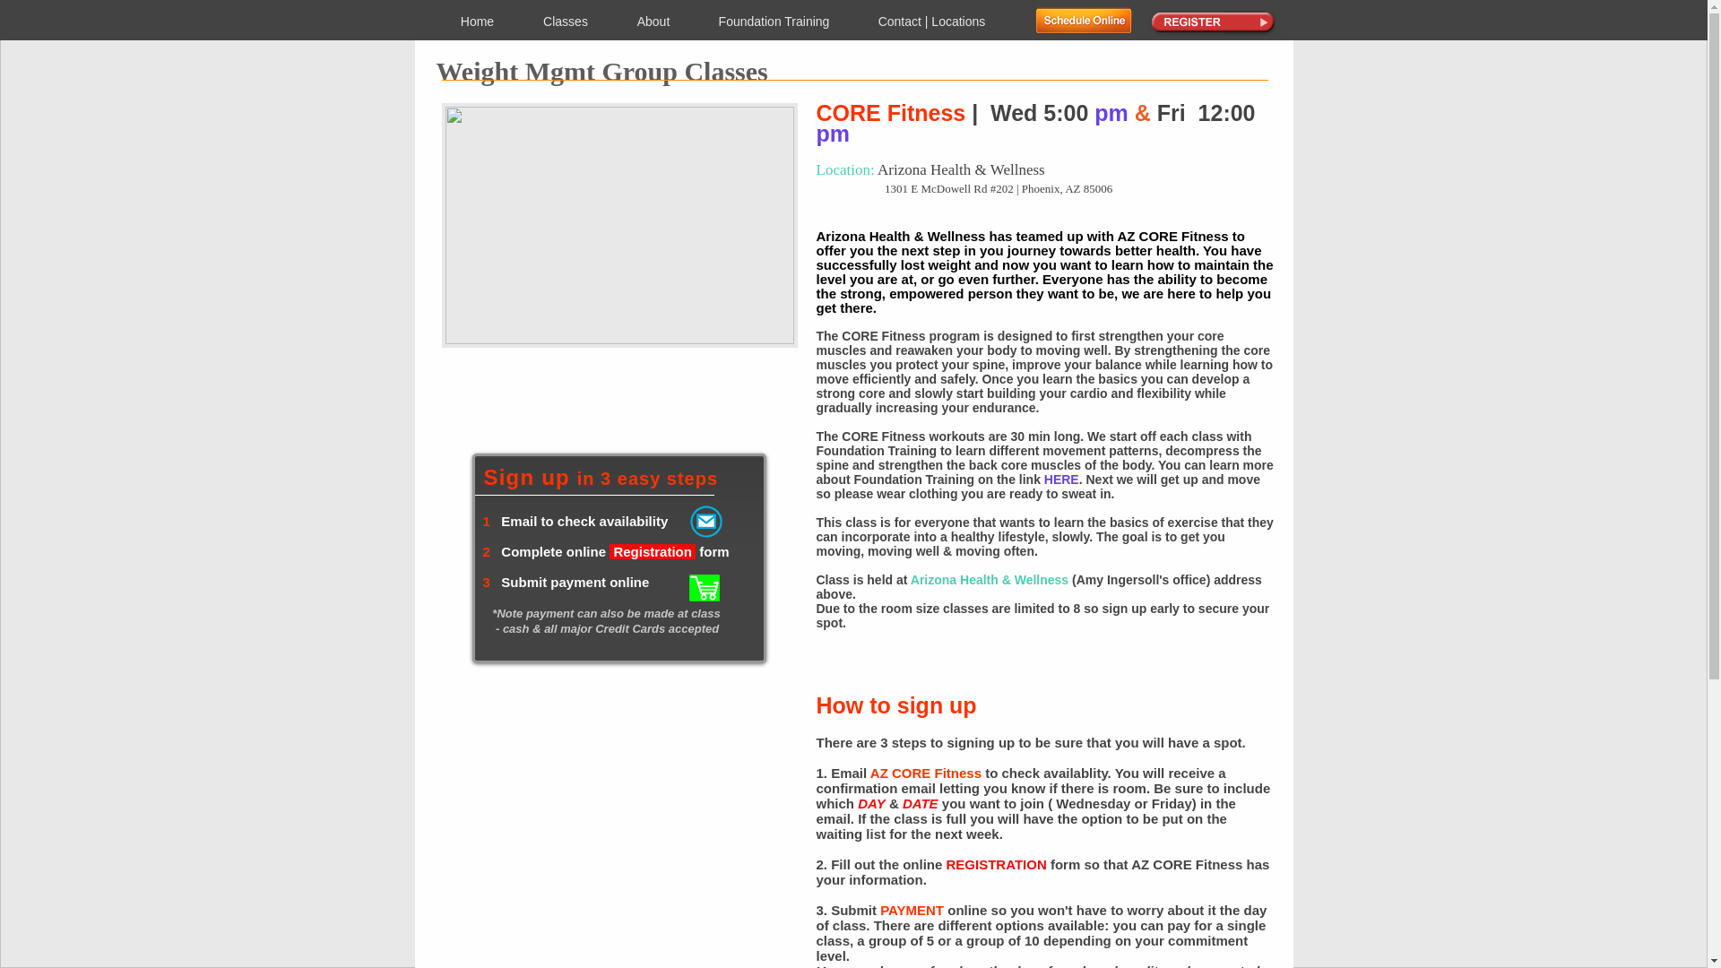  I want to click on Classes, so click(565, 22).